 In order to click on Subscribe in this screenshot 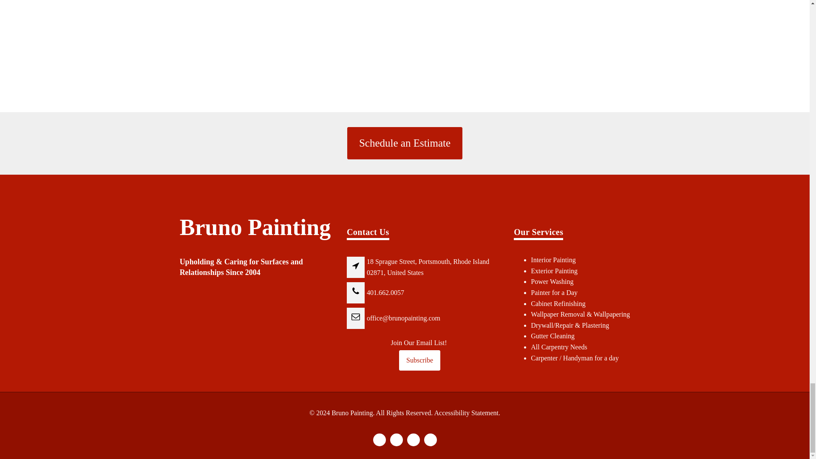, I will do `click(419, 360)`.